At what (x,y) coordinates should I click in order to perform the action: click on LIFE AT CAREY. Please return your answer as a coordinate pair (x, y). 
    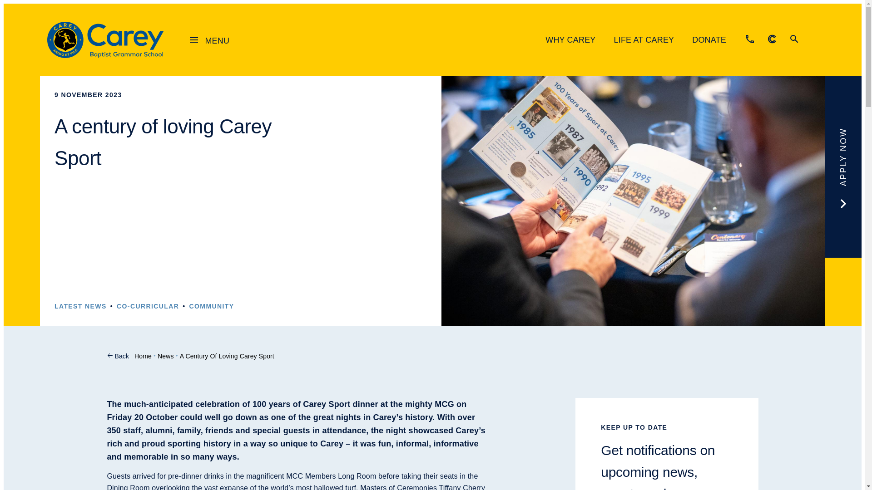
    Looking at the image, I should click on (644, 40).